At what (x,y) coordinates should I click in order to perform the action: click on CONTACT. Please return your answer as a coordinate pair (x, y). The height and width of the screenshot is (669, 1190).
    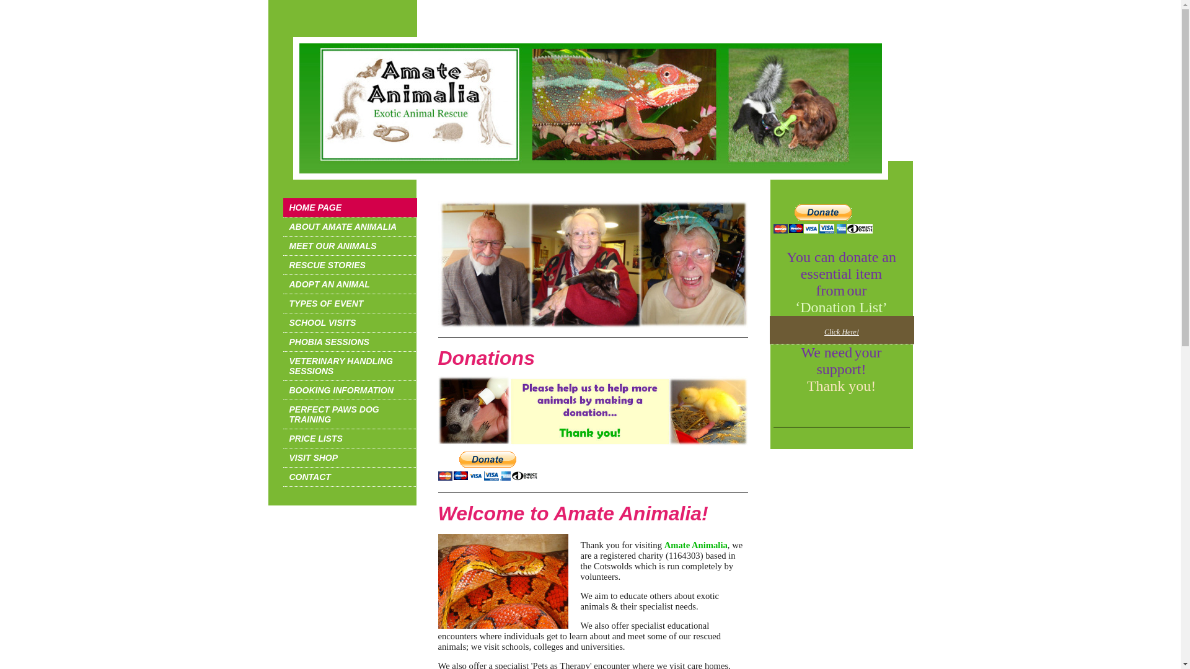
    Looking at the image, I should click on (350, 477).